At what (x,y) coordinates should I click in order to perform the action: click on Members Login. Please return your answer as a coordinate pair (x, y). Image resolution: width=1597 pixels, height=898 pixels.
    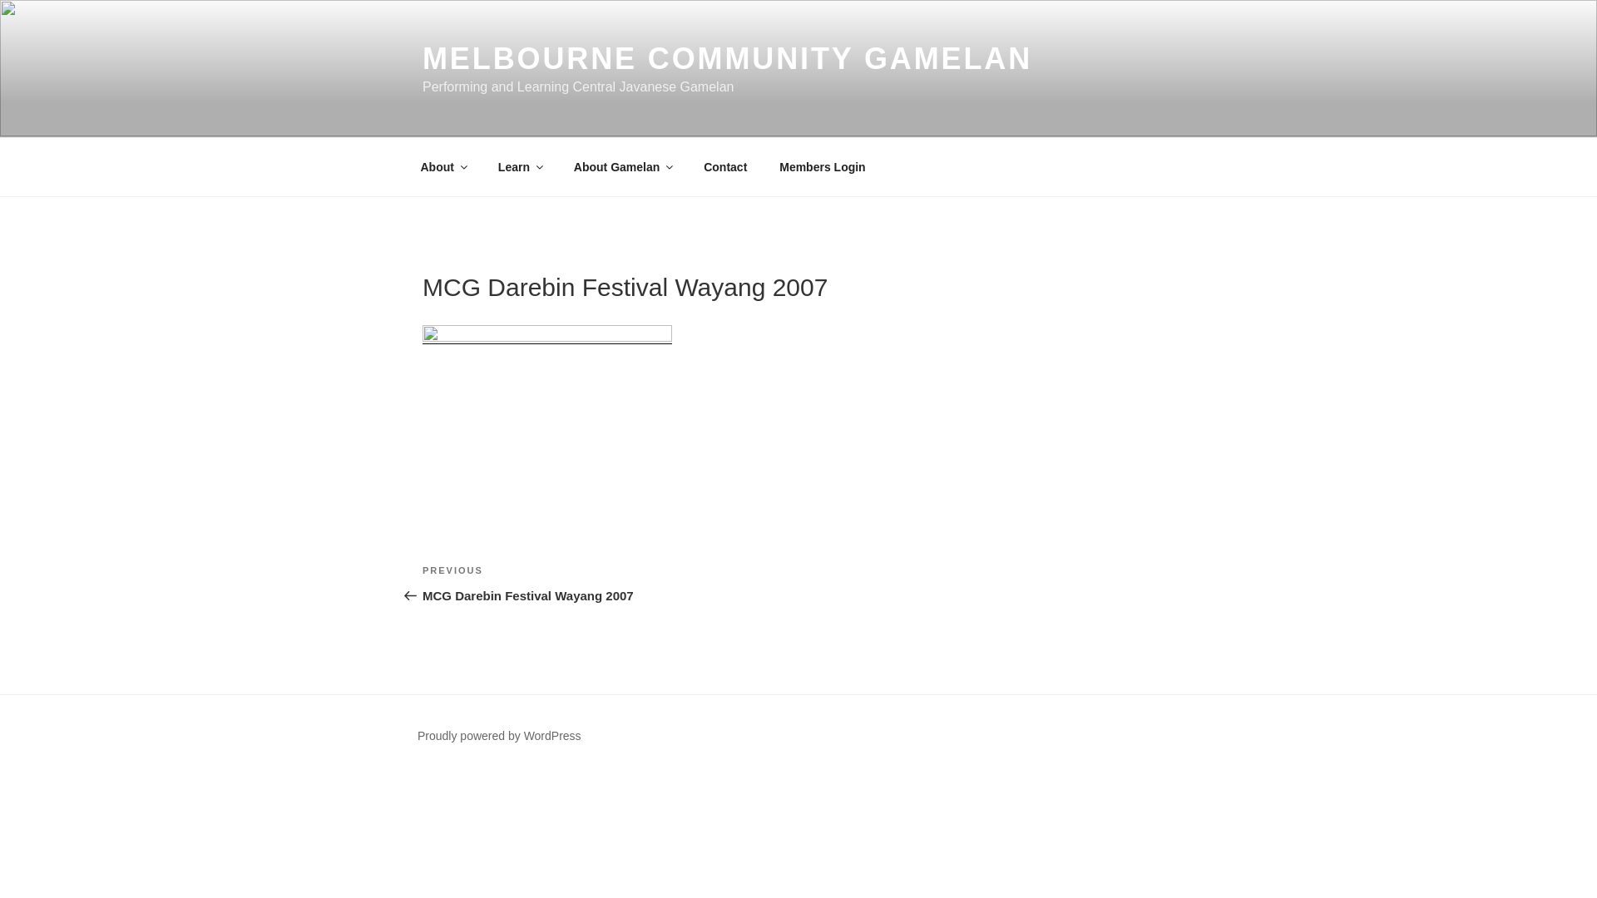
    Looking at the image, I should click on (823, 166).